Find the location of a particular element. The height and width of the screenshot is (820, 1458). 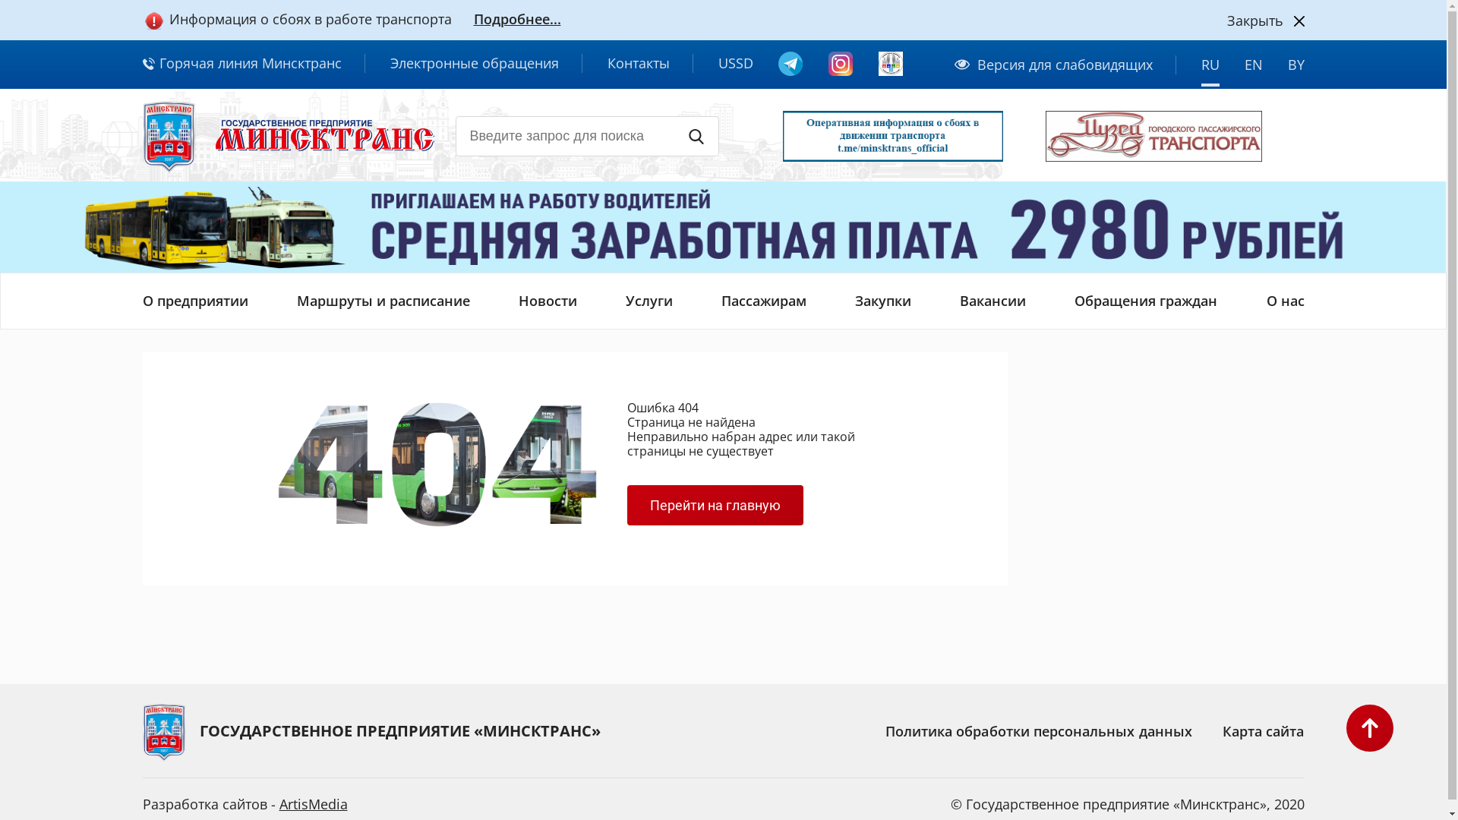

ArtisMedia is located at coordinates (314, 804).